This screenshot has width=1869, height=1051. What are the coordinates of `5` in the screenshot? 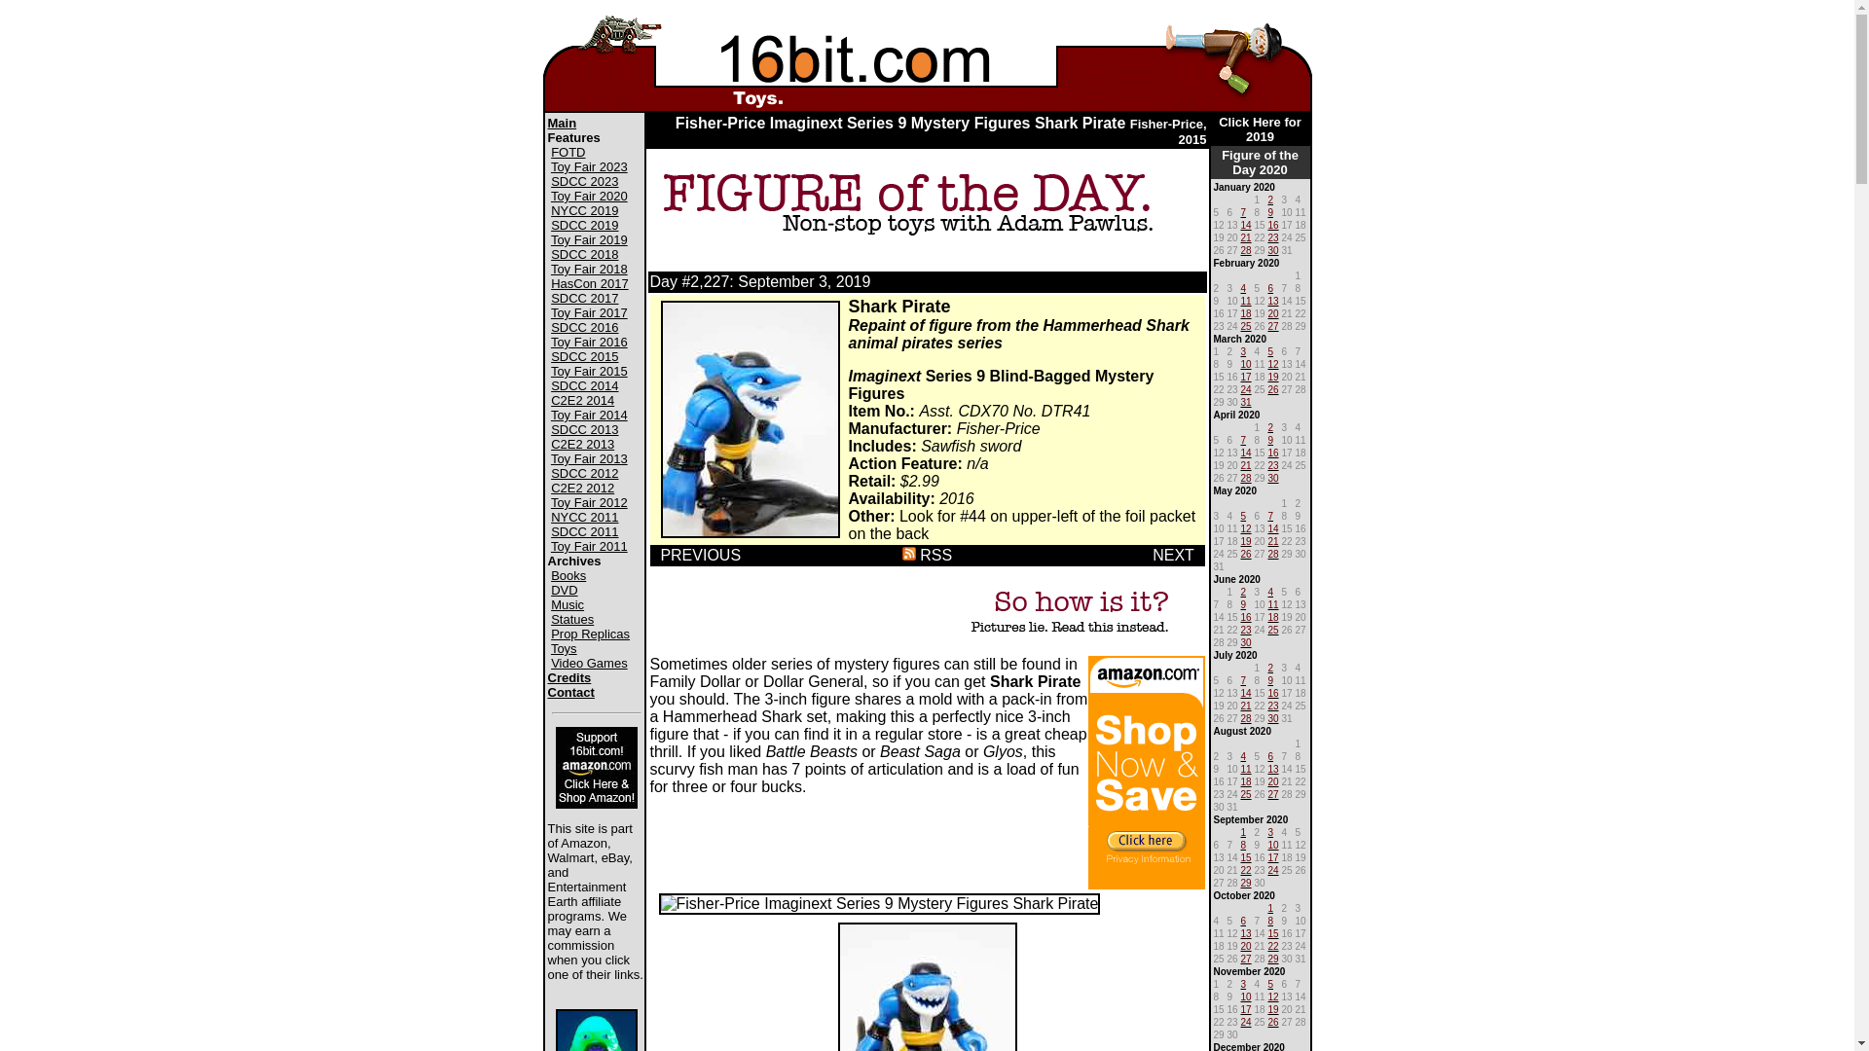 It's located at (1270, 350).